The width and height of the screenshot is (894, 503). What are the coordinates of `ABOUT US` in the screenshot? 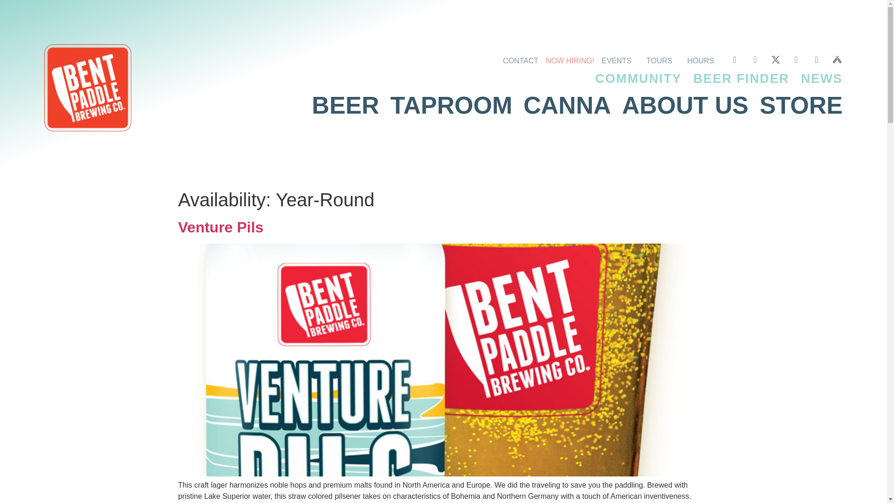 It's located at (685, 105).